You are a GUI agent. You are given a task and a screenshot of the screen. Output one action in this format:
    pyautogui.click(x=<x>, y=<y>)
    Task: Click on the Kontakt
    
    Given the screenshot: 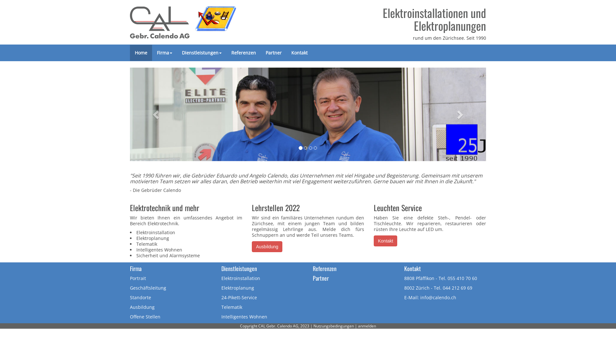 What is the action you would take?
    pyautogui.click(x=413, y=268)
    